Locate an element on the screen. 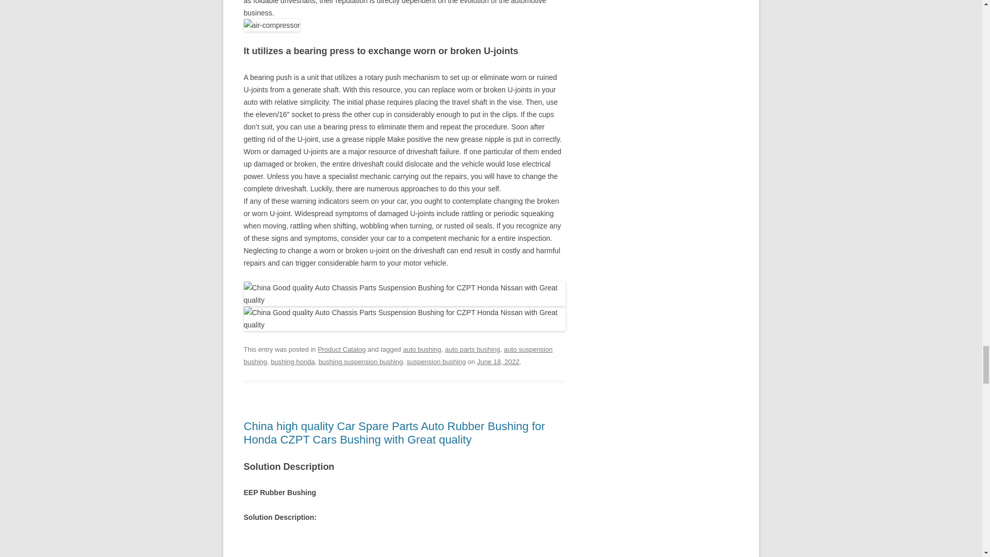 The height and width of the screenshot is (557, 990). bushing suspension bushing is located at coordinates (361, 362).